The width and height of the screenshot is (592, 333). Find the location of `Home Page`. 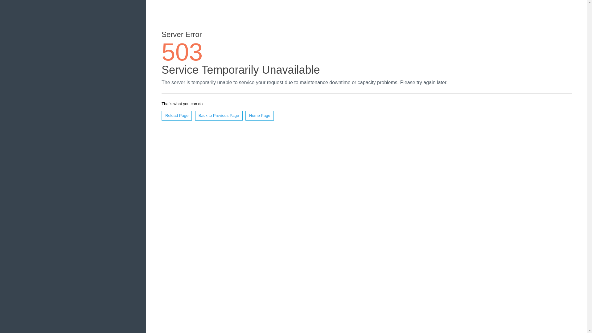

Home Page is located at coordinates (260, 115).